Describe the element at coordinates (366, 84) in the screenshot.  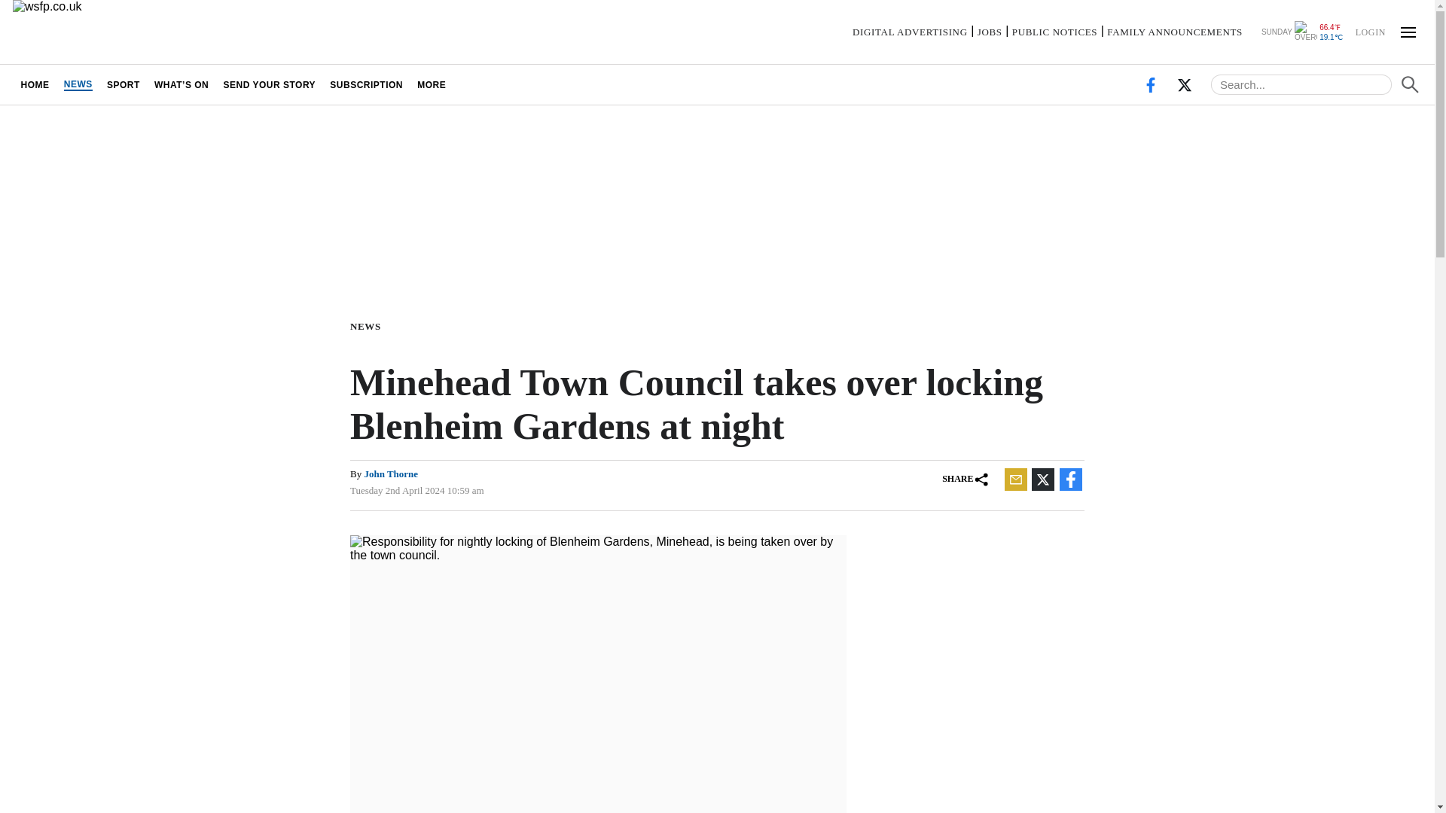
I see `SUBSCRIPTION` at that location.